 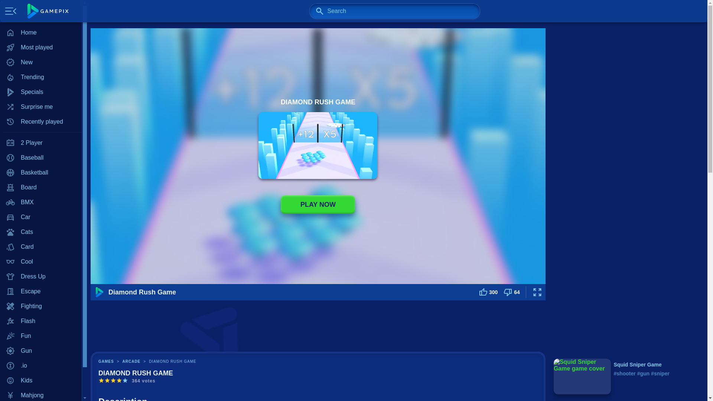 What do you see at coordinates (41, 247) in the screenshot?
I see `Card` at bounding box center [41, 247].